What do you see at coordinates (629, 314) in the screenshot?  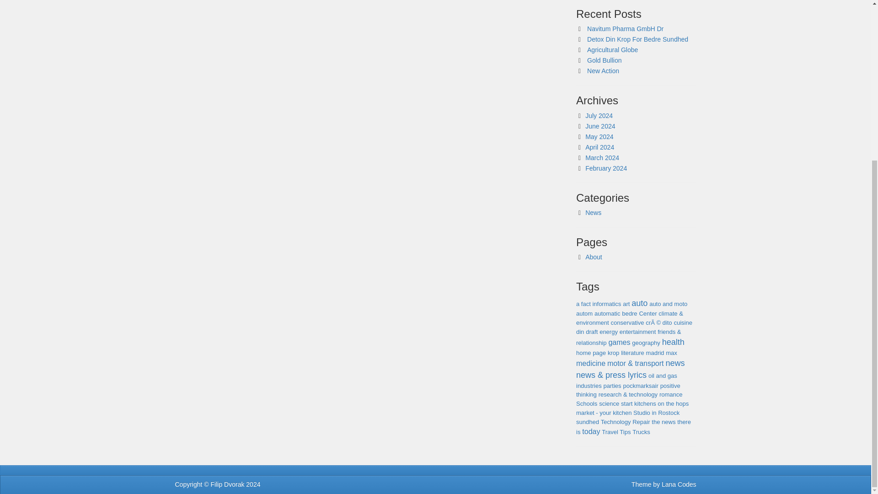 I see `bedre` at bounding box center [629, 314].